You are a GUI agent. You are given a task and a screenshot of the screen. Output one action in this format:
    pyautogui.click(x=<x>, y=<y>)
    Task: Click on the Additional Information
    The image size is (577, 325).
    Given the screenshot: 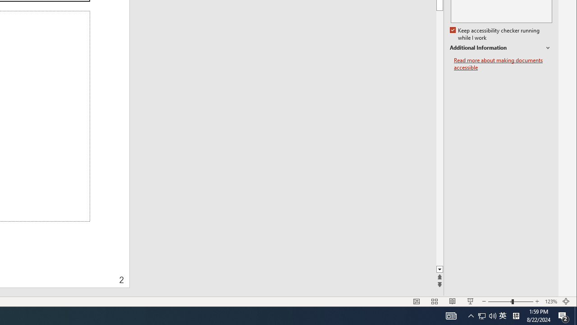 What is the action you would take?
    pyautogui.click(x=501, y=48)
    